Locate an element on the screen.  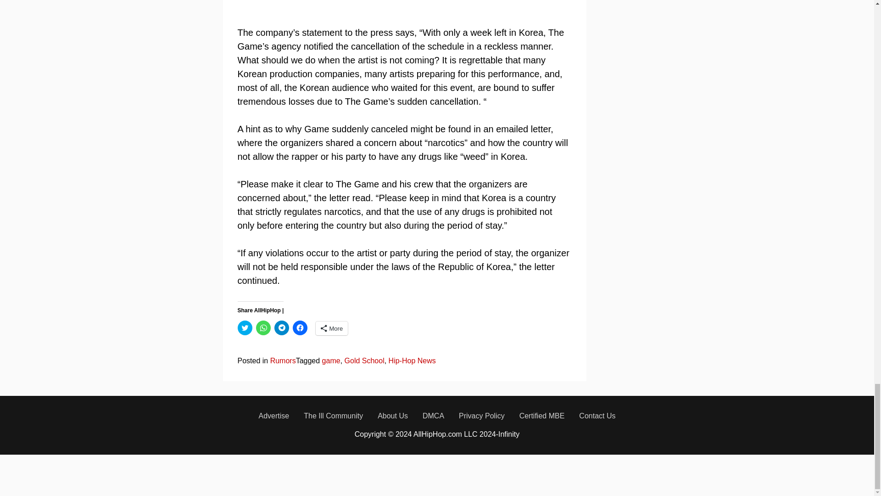
Click to share on Twitter is located at coordinates (245, 328).